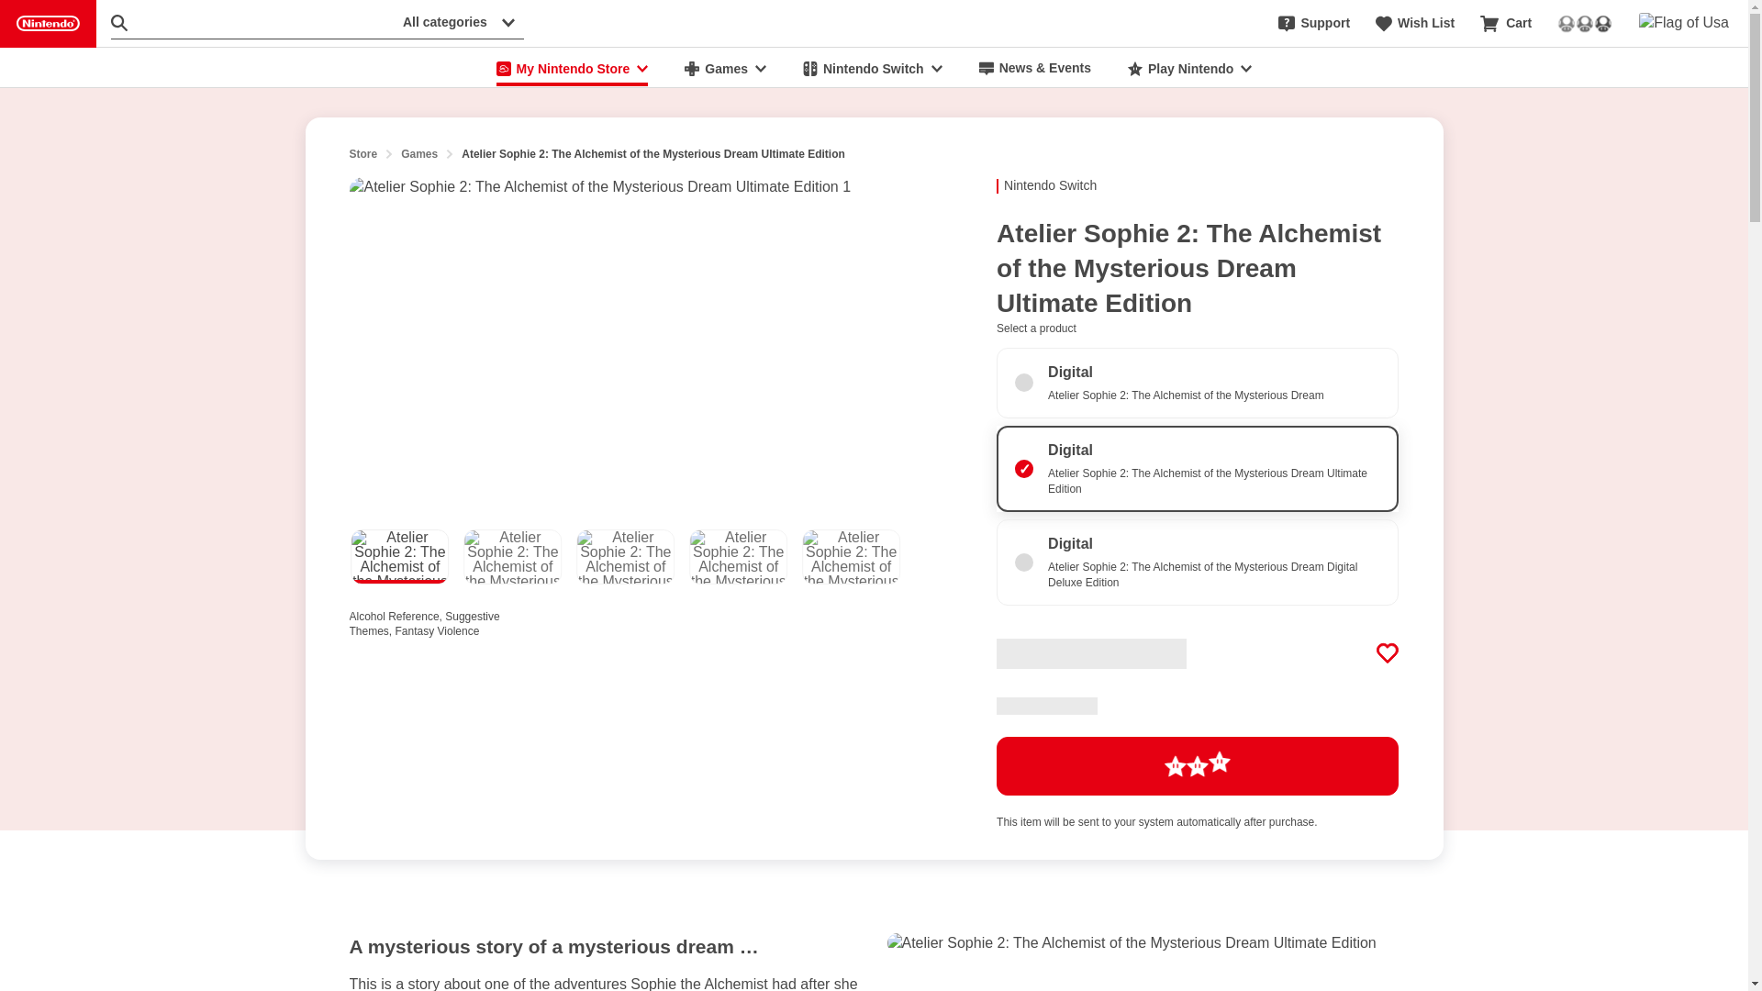  I want to click on Support, so click(1314, 24).